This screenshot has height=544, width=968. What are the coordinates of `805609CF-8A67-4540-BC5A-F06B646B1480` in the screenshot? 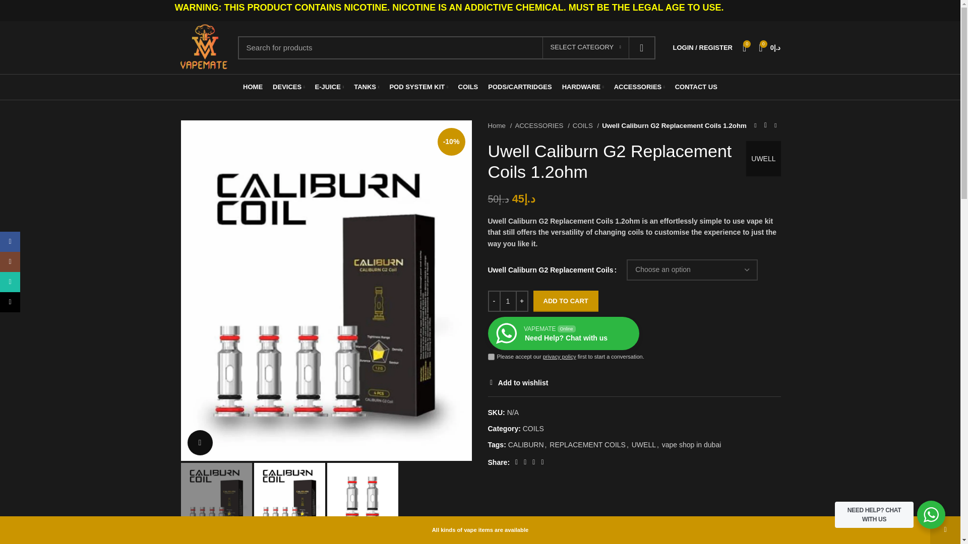 It's located at (289, 498).